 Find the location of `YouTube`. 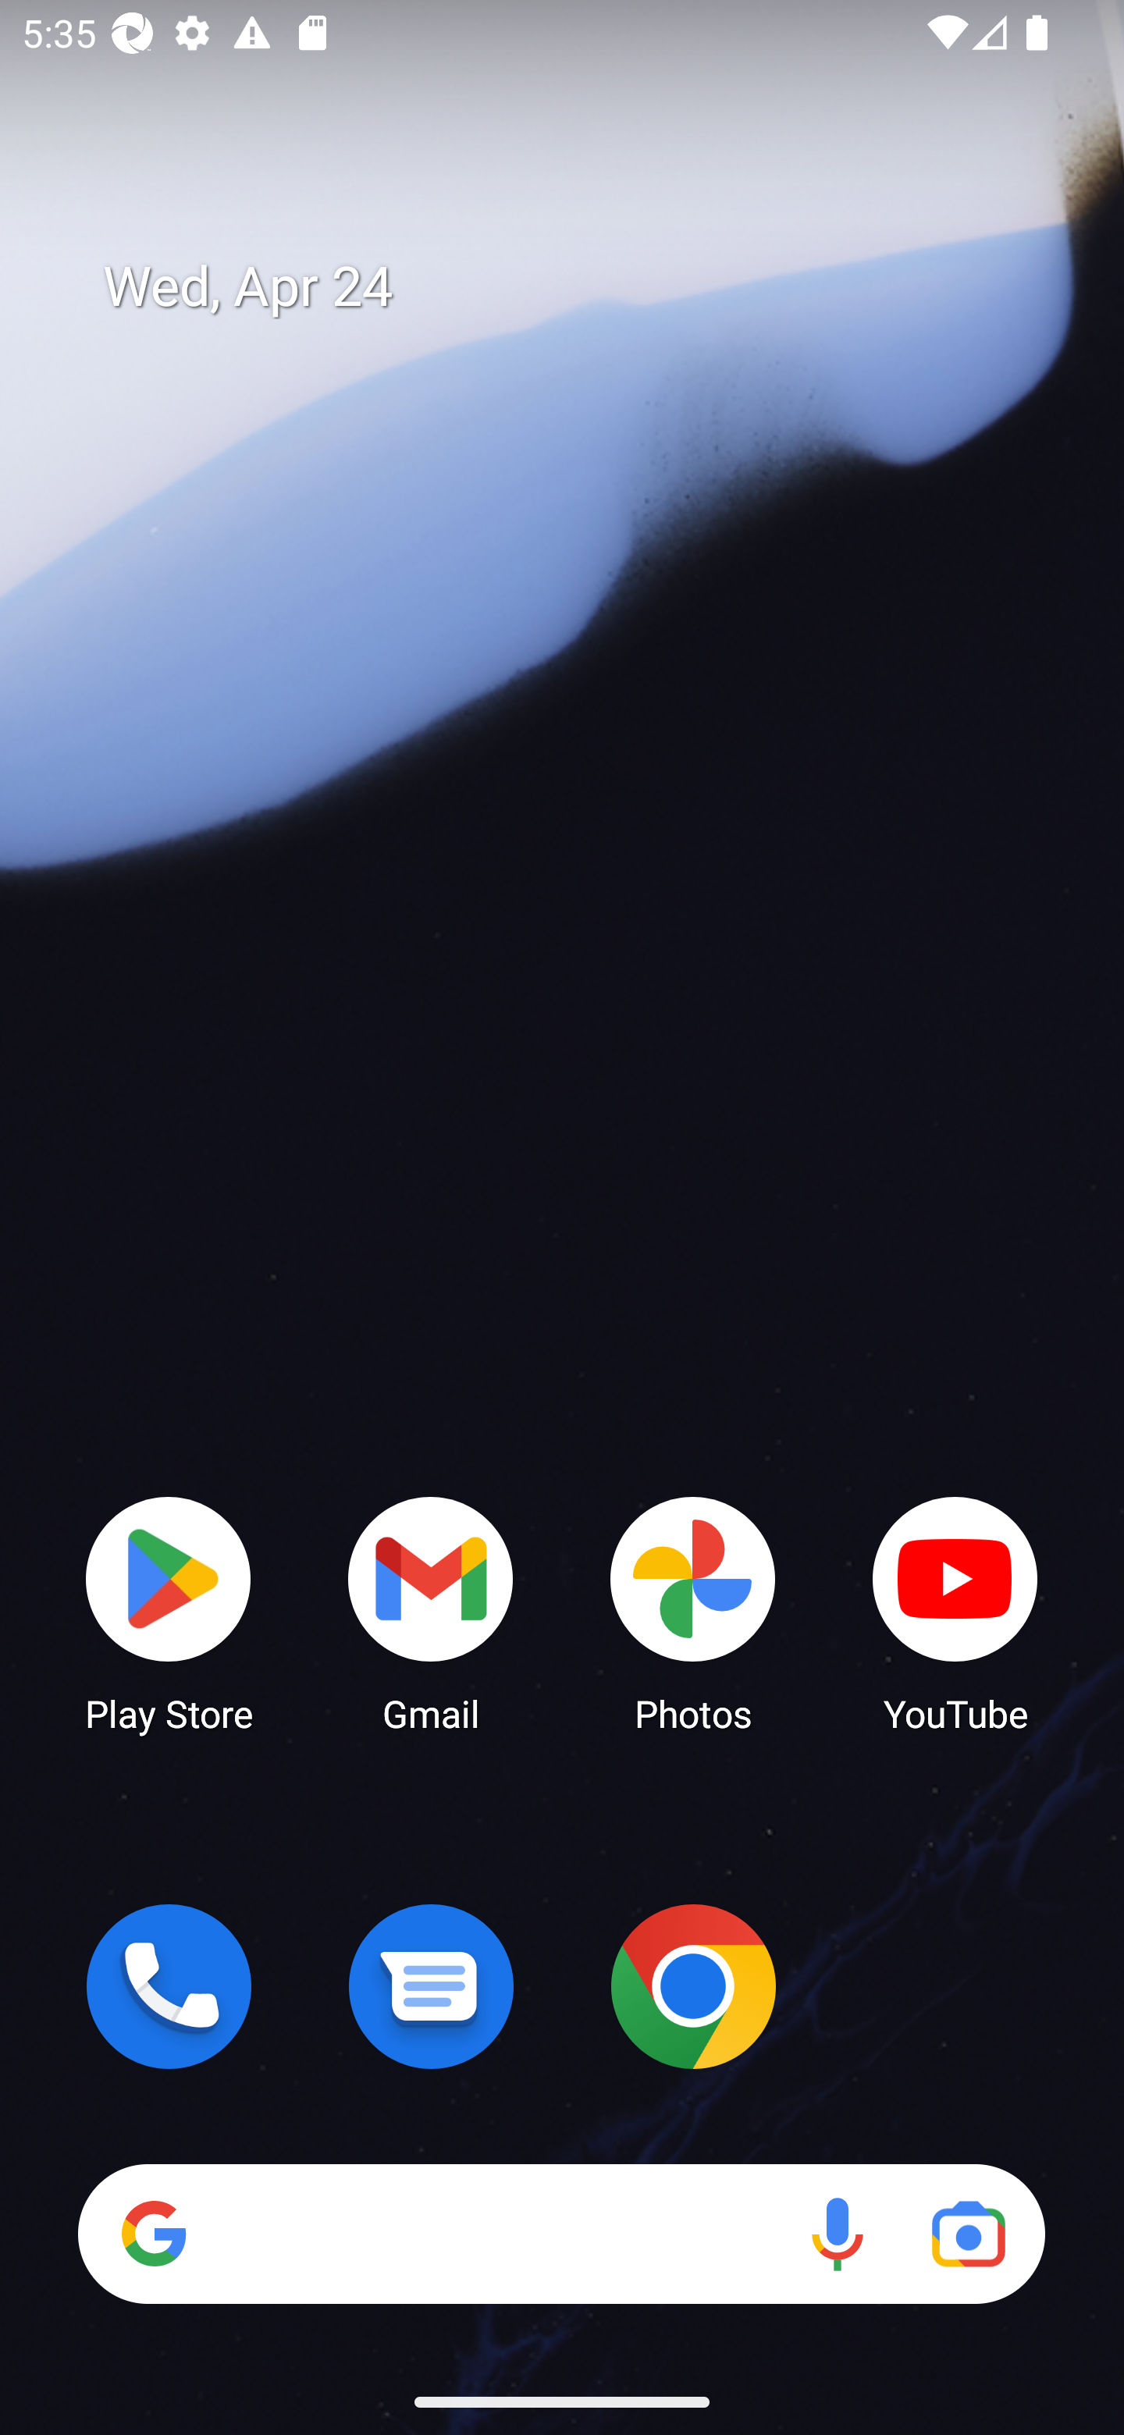

YouTube is located at coordinates (955, 1612).